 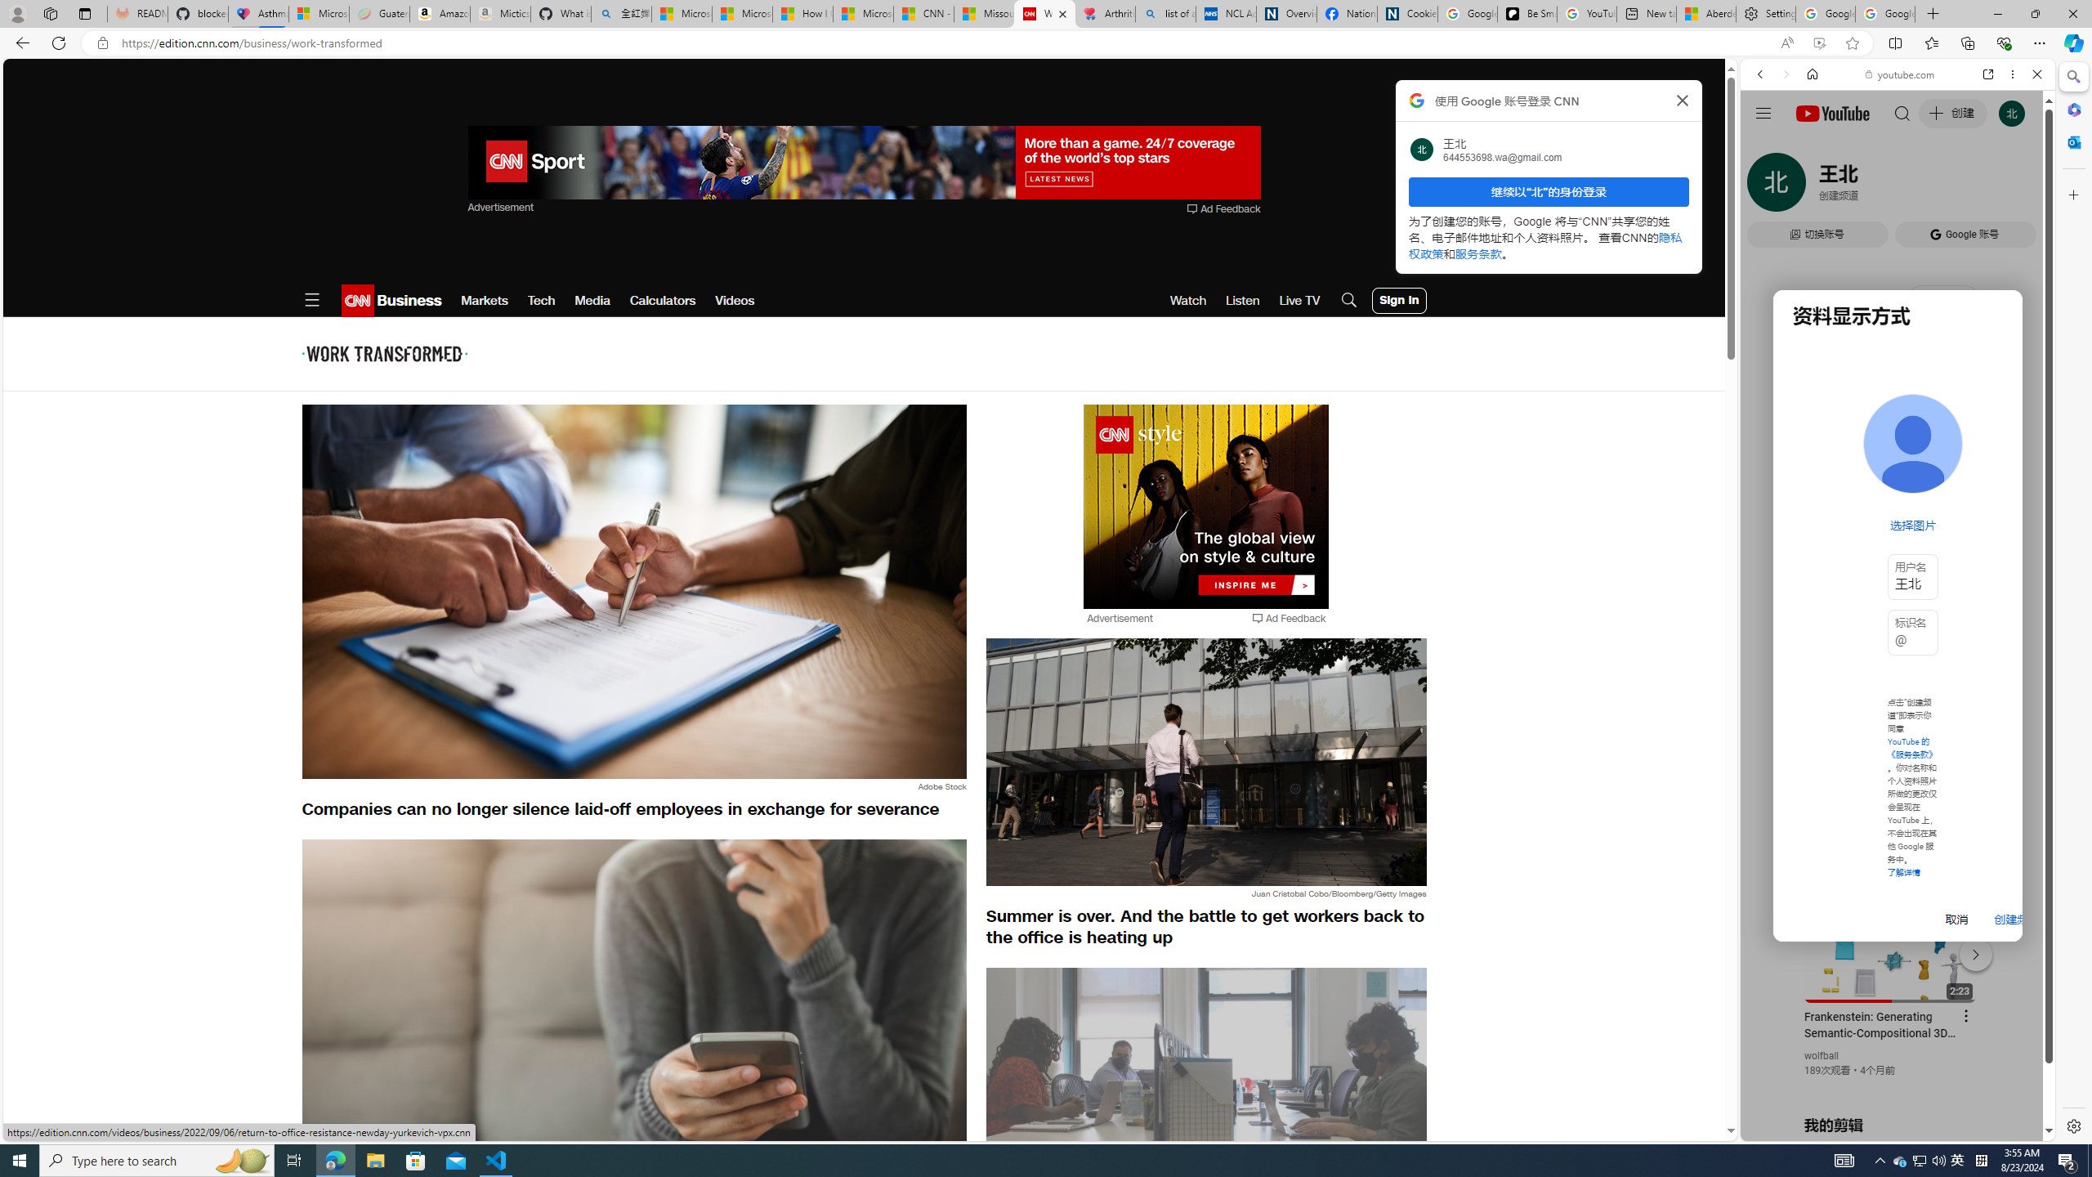 What do you see at coordinates (1165, 14) in the screenshot?
I see `list of asthma inhalers uk - Search` at bounding box center [1165, 14].